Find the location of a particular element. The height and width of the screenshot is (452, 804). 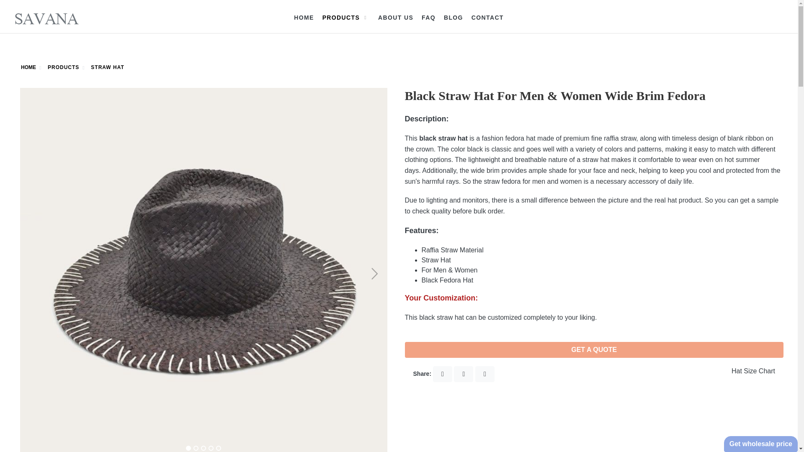

FAQ is located at coordinates (428, 17).